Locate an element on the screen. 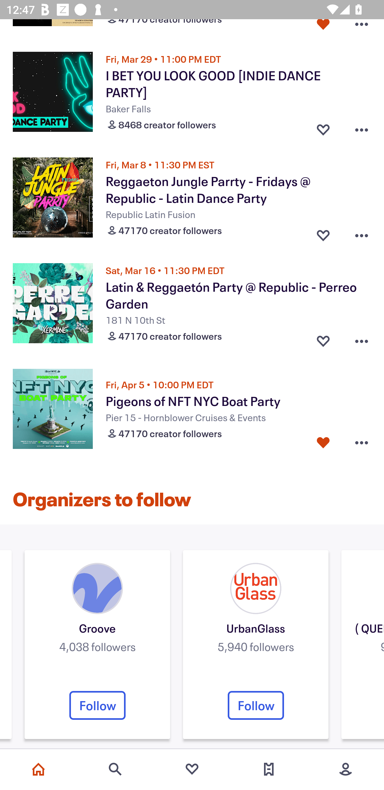 This screenshot has height=790, width=384. Favorite button is located at coordinates (323, 29).